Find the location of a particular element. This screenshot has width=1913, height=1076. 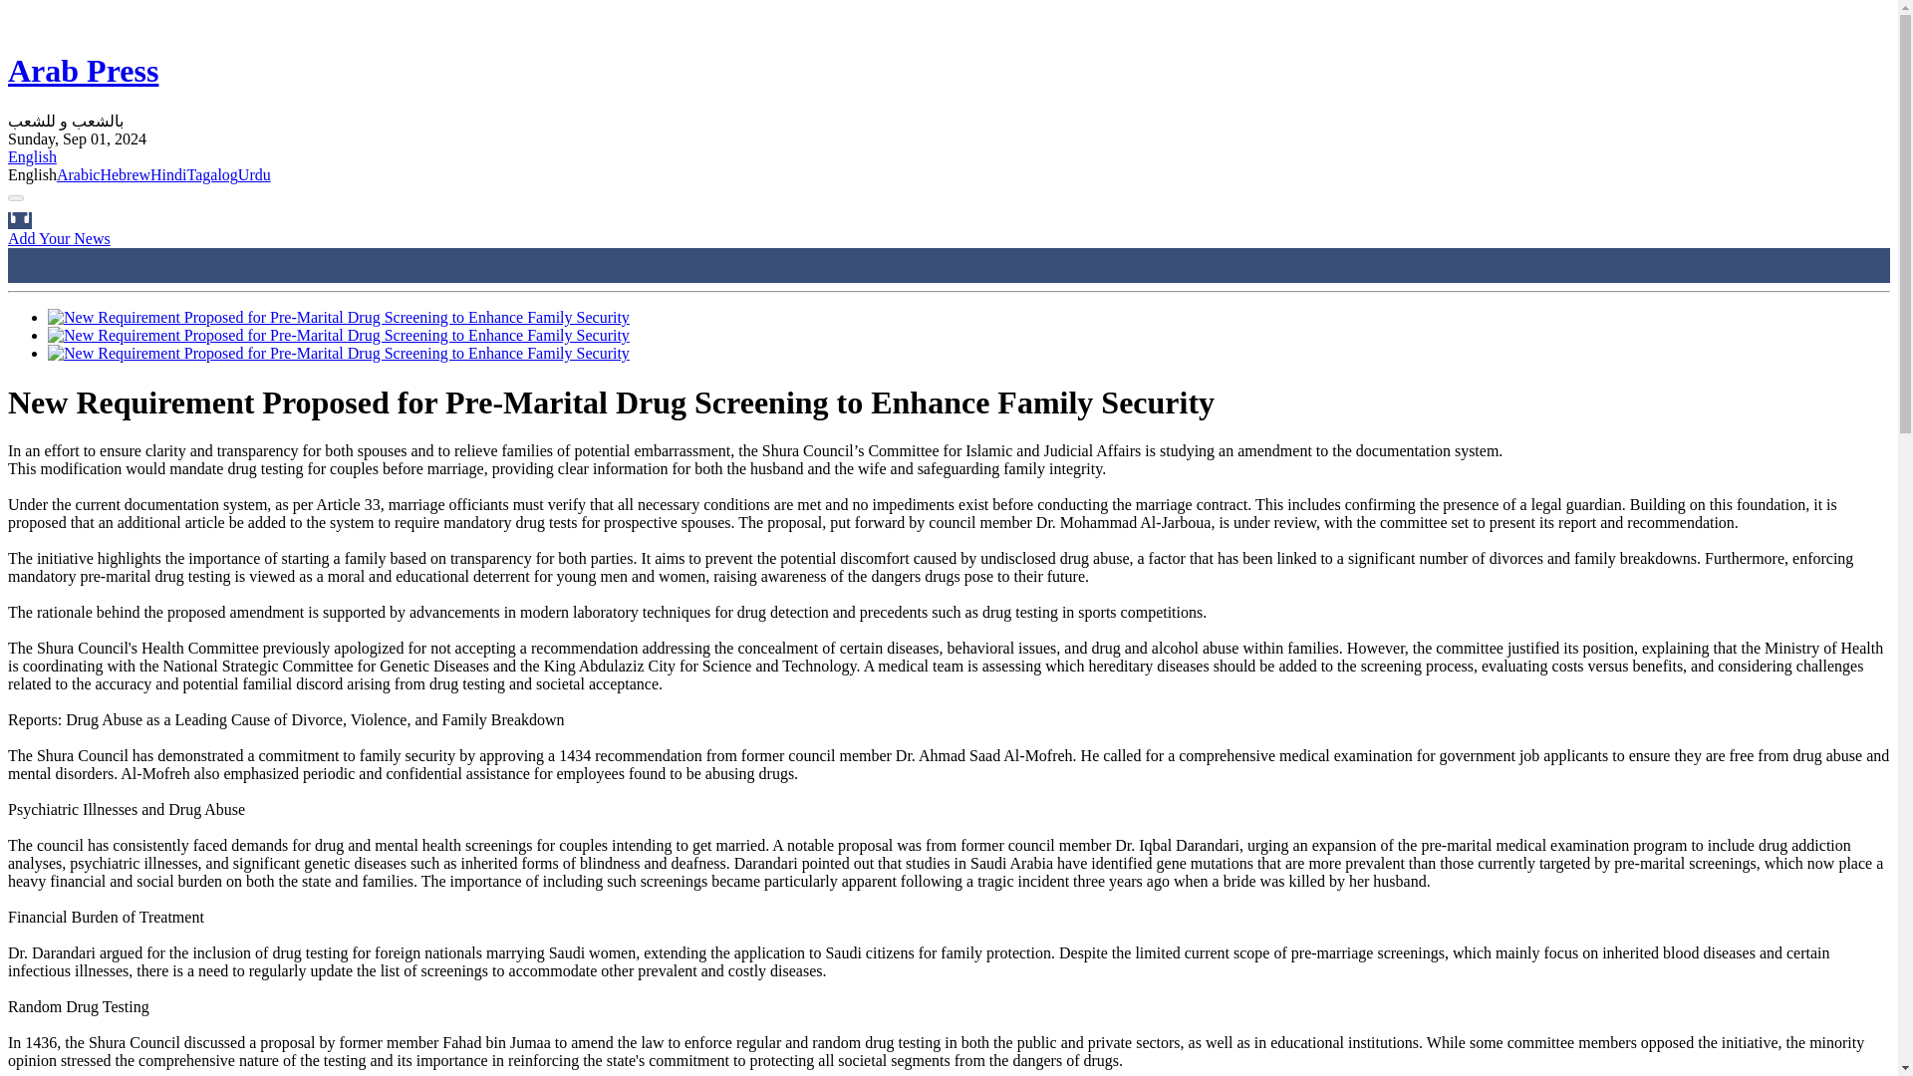

Add Your News is located at coordinates (59, 239).